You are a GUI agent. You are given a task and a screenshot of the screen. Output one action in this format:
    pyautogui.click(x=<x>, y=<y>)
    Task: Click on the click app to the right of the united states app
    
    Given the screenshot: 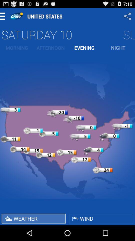 What is the action you would take?
    pyautogui.click(x=128, y=16)
    